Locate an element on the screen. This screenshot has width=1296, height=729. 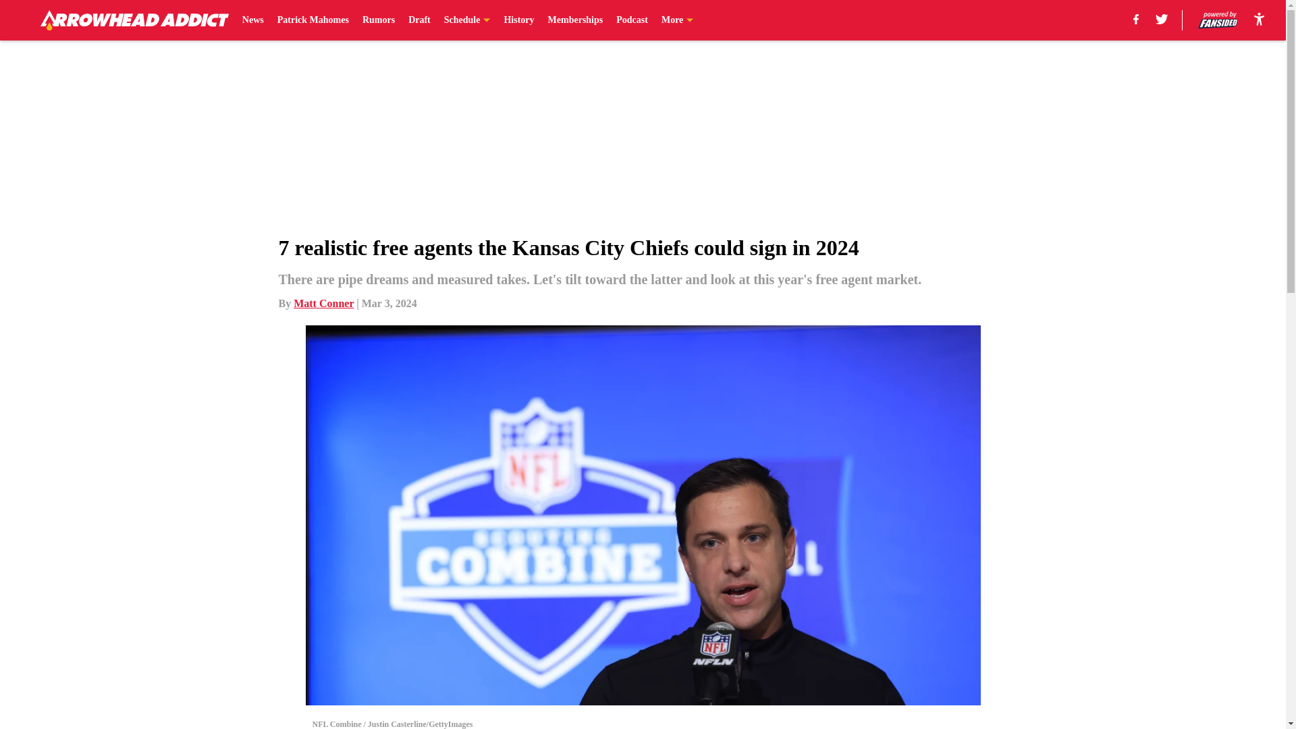
Matt Conner is located at coordinates (324, 302).